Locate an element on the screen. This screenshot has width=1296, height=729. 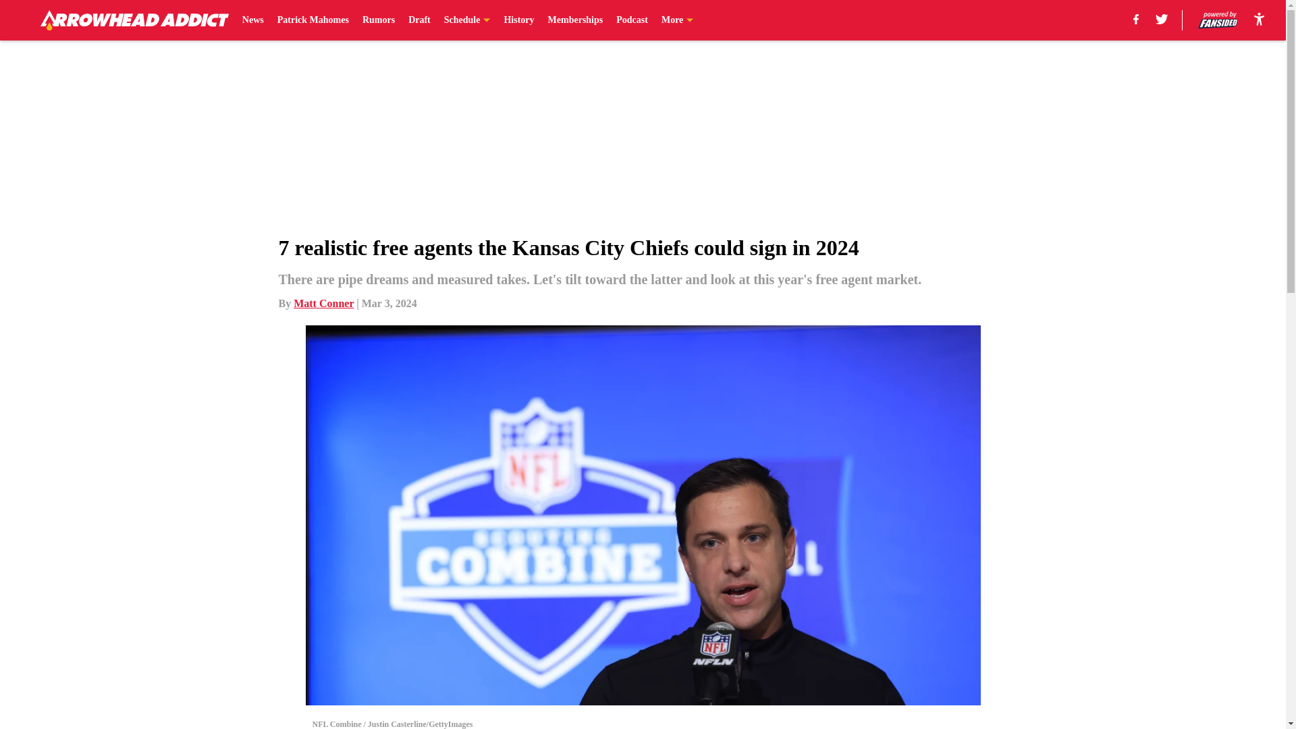
Matt Conner is located at coordinates (324, 302).